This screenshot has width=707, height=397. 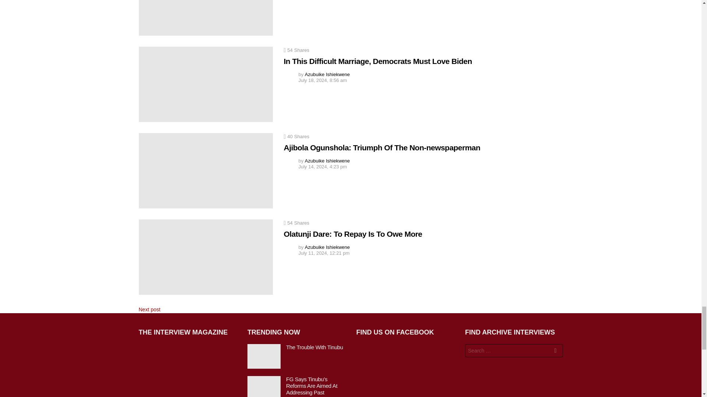 I want to click on NNPC v Dangote: Where The Truth Lies, so click(x=205, y=18).